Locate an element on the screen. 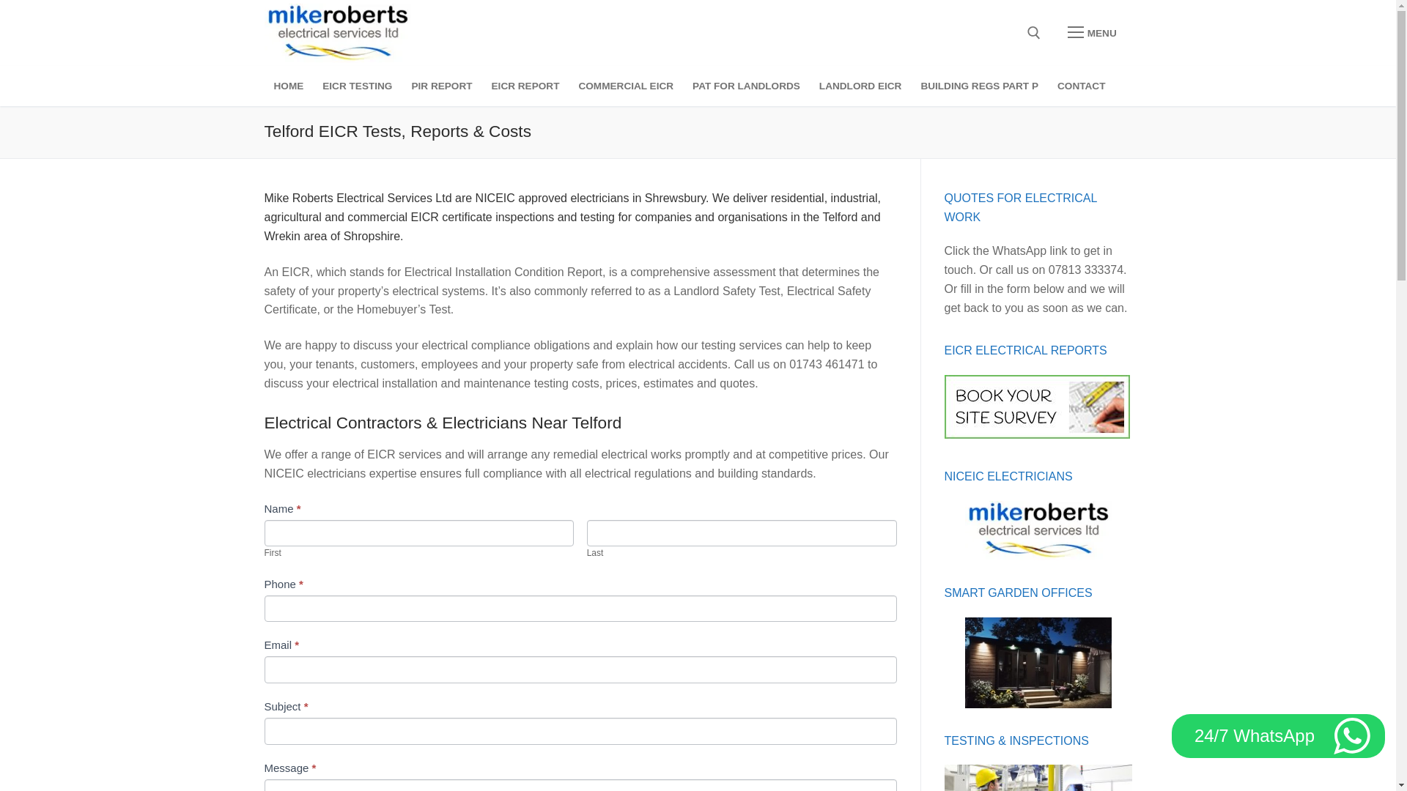 This screenshot has height=791, width=1407. EICR TESTING is located at coordinates (356, 86).